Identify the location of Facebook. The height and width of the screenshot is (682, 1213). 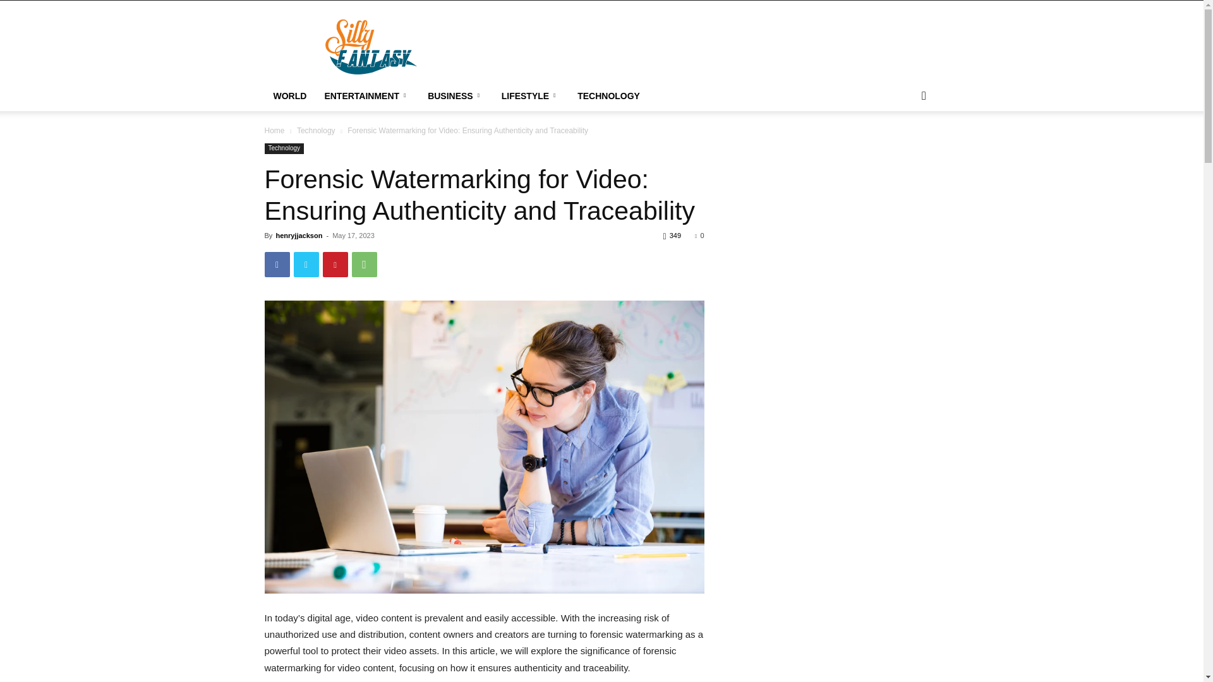
(277, 264).